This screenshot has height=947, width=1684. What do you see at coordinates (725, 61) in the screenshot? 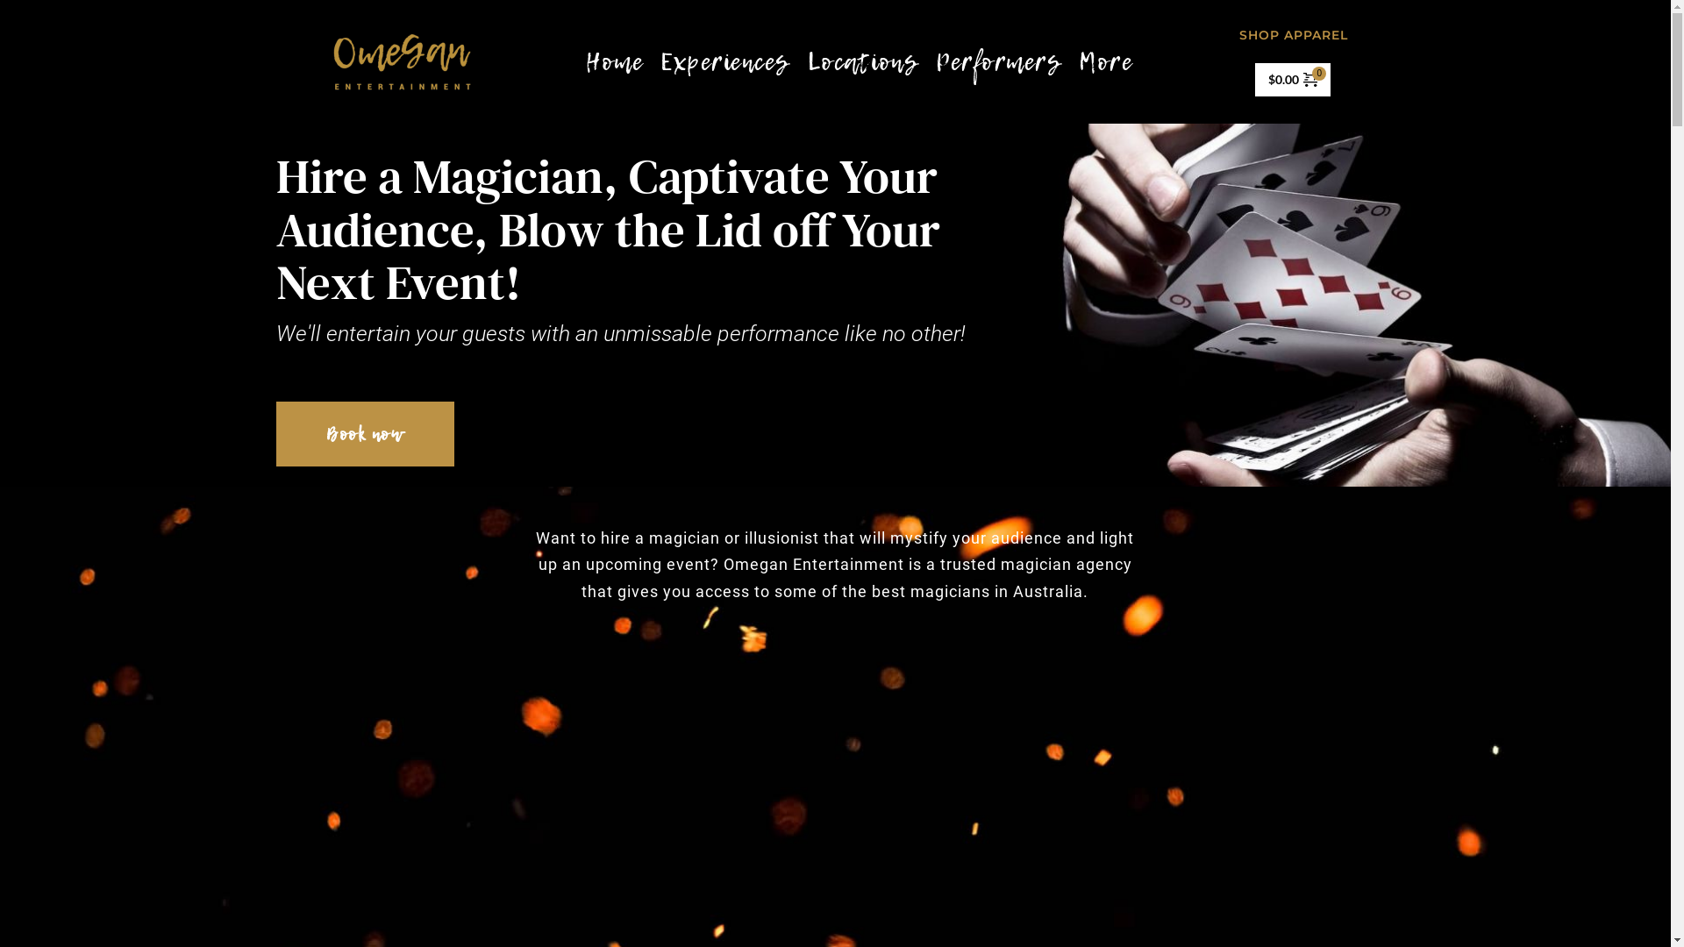
I see `Experiences` at bounding box center [725, 61].